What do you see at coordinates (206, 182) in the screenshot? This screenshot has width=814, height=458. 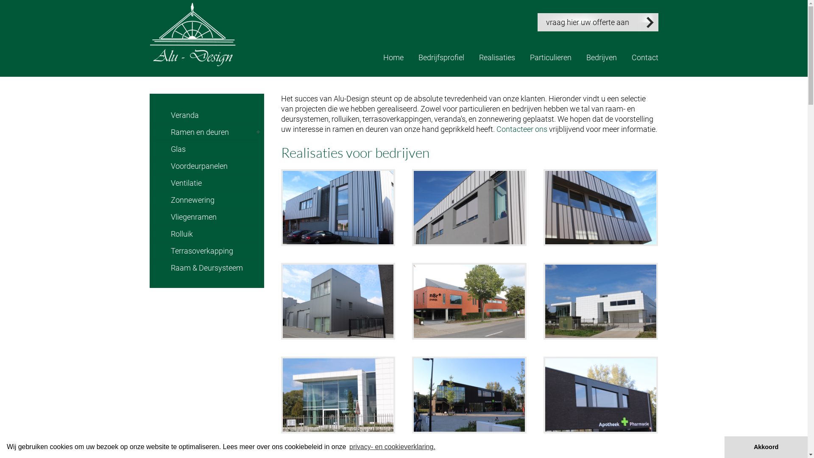 I see `Ventilatie` at bounding box center [206, 182].